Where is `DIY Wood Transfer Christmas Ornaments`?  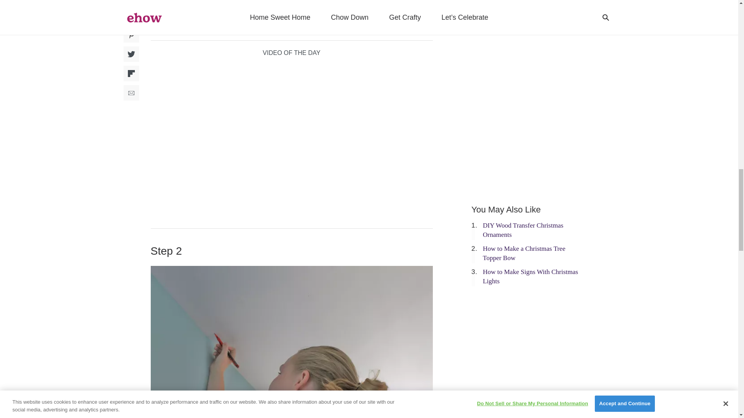
DIY Wood Transfer Christmas Ornaments is located at coordinates (523, 230).